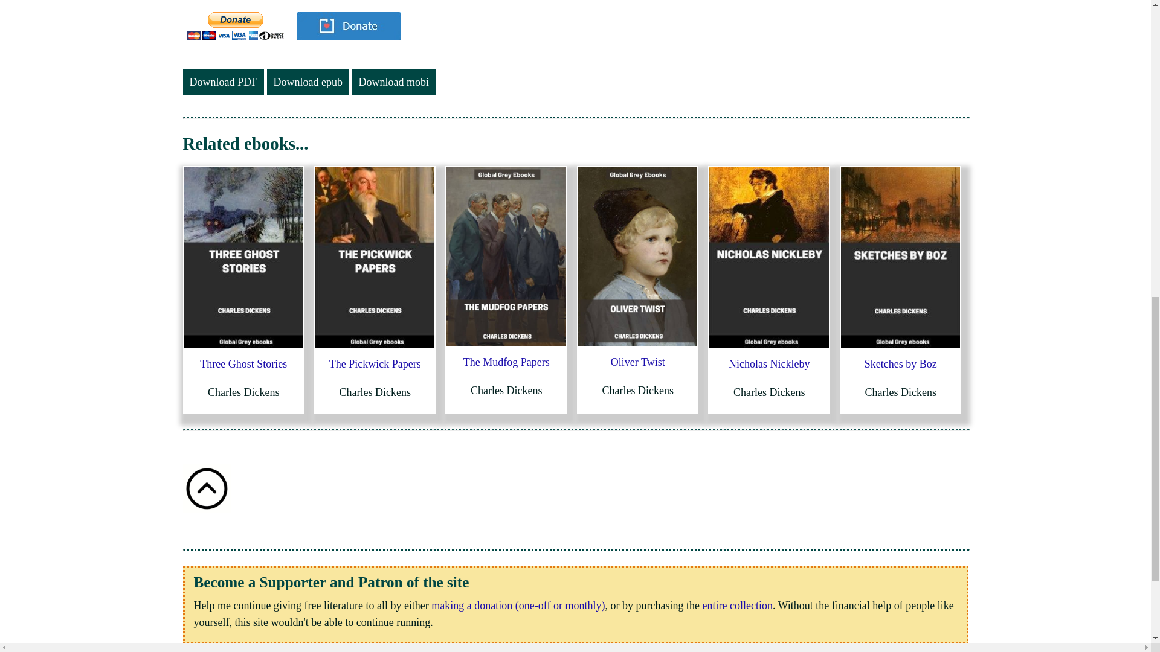 Image resolution: width=1160 pixels, height=652 pixels. I want to click on The Pickwick Papers, so click(375, 363).